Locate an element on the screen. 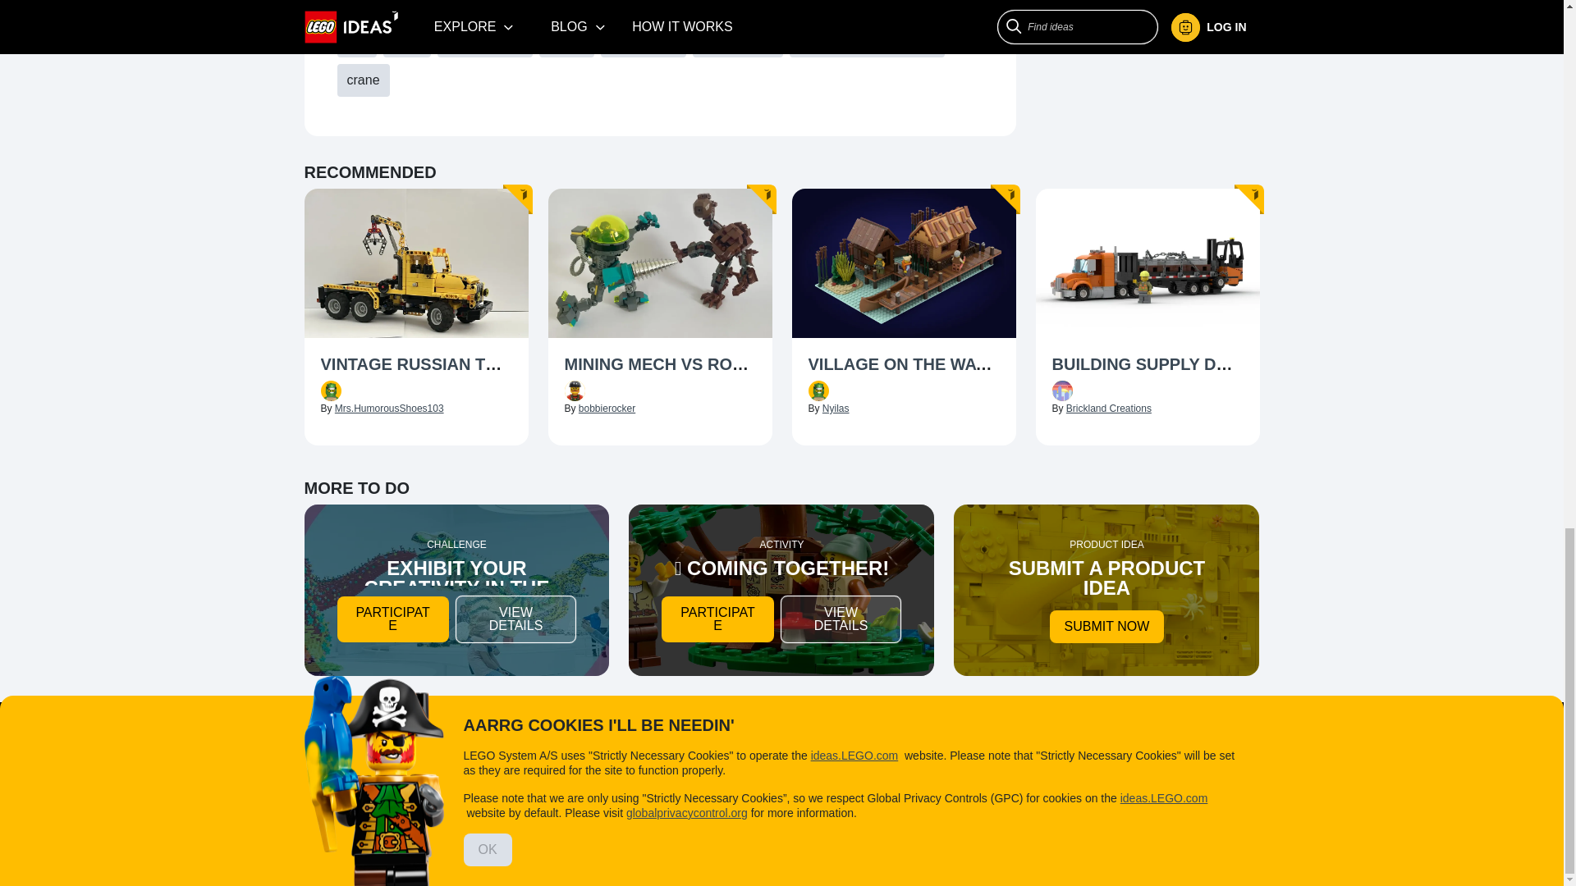 The image size is (1576, 886). Mining Mech vs Rock Monster is located at coordinates (660, 366).